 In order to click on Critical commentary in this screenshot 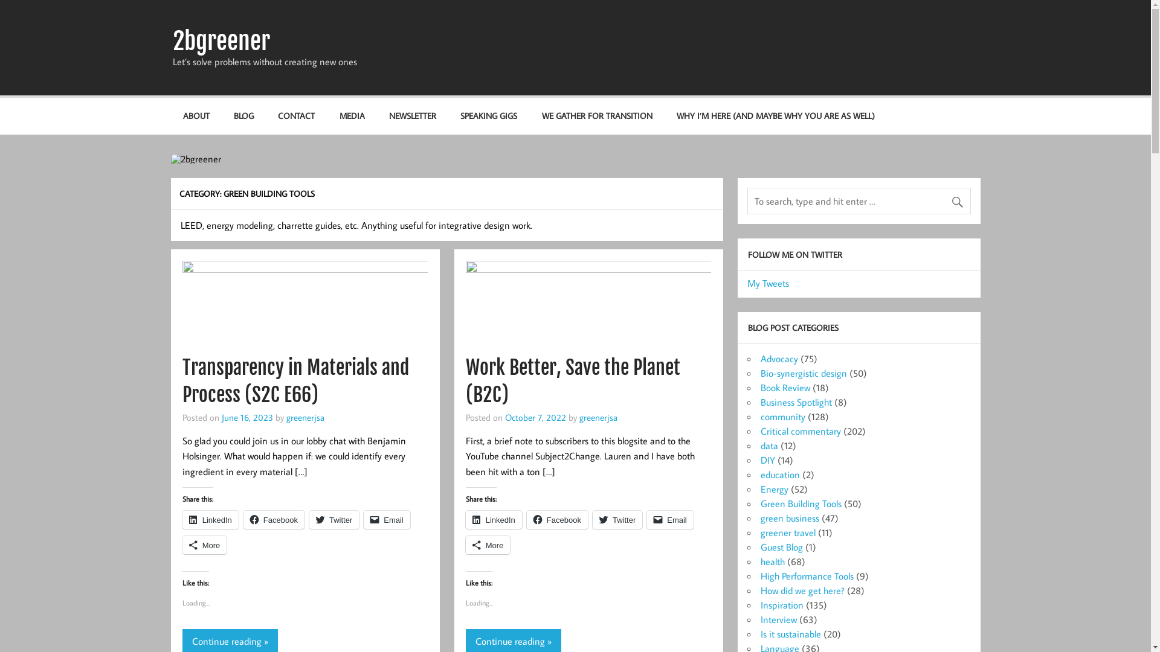, I will do `click(800, 431)`.